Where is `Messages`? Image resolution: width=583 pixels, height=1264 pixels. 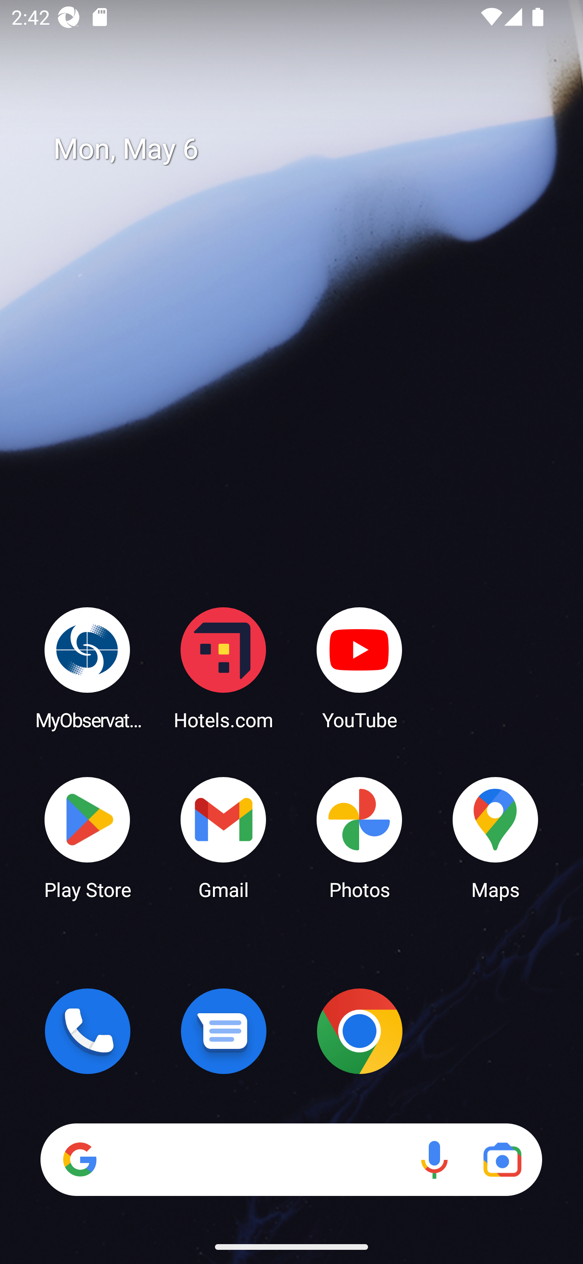 Messages is located at coordinates (223, 1031).